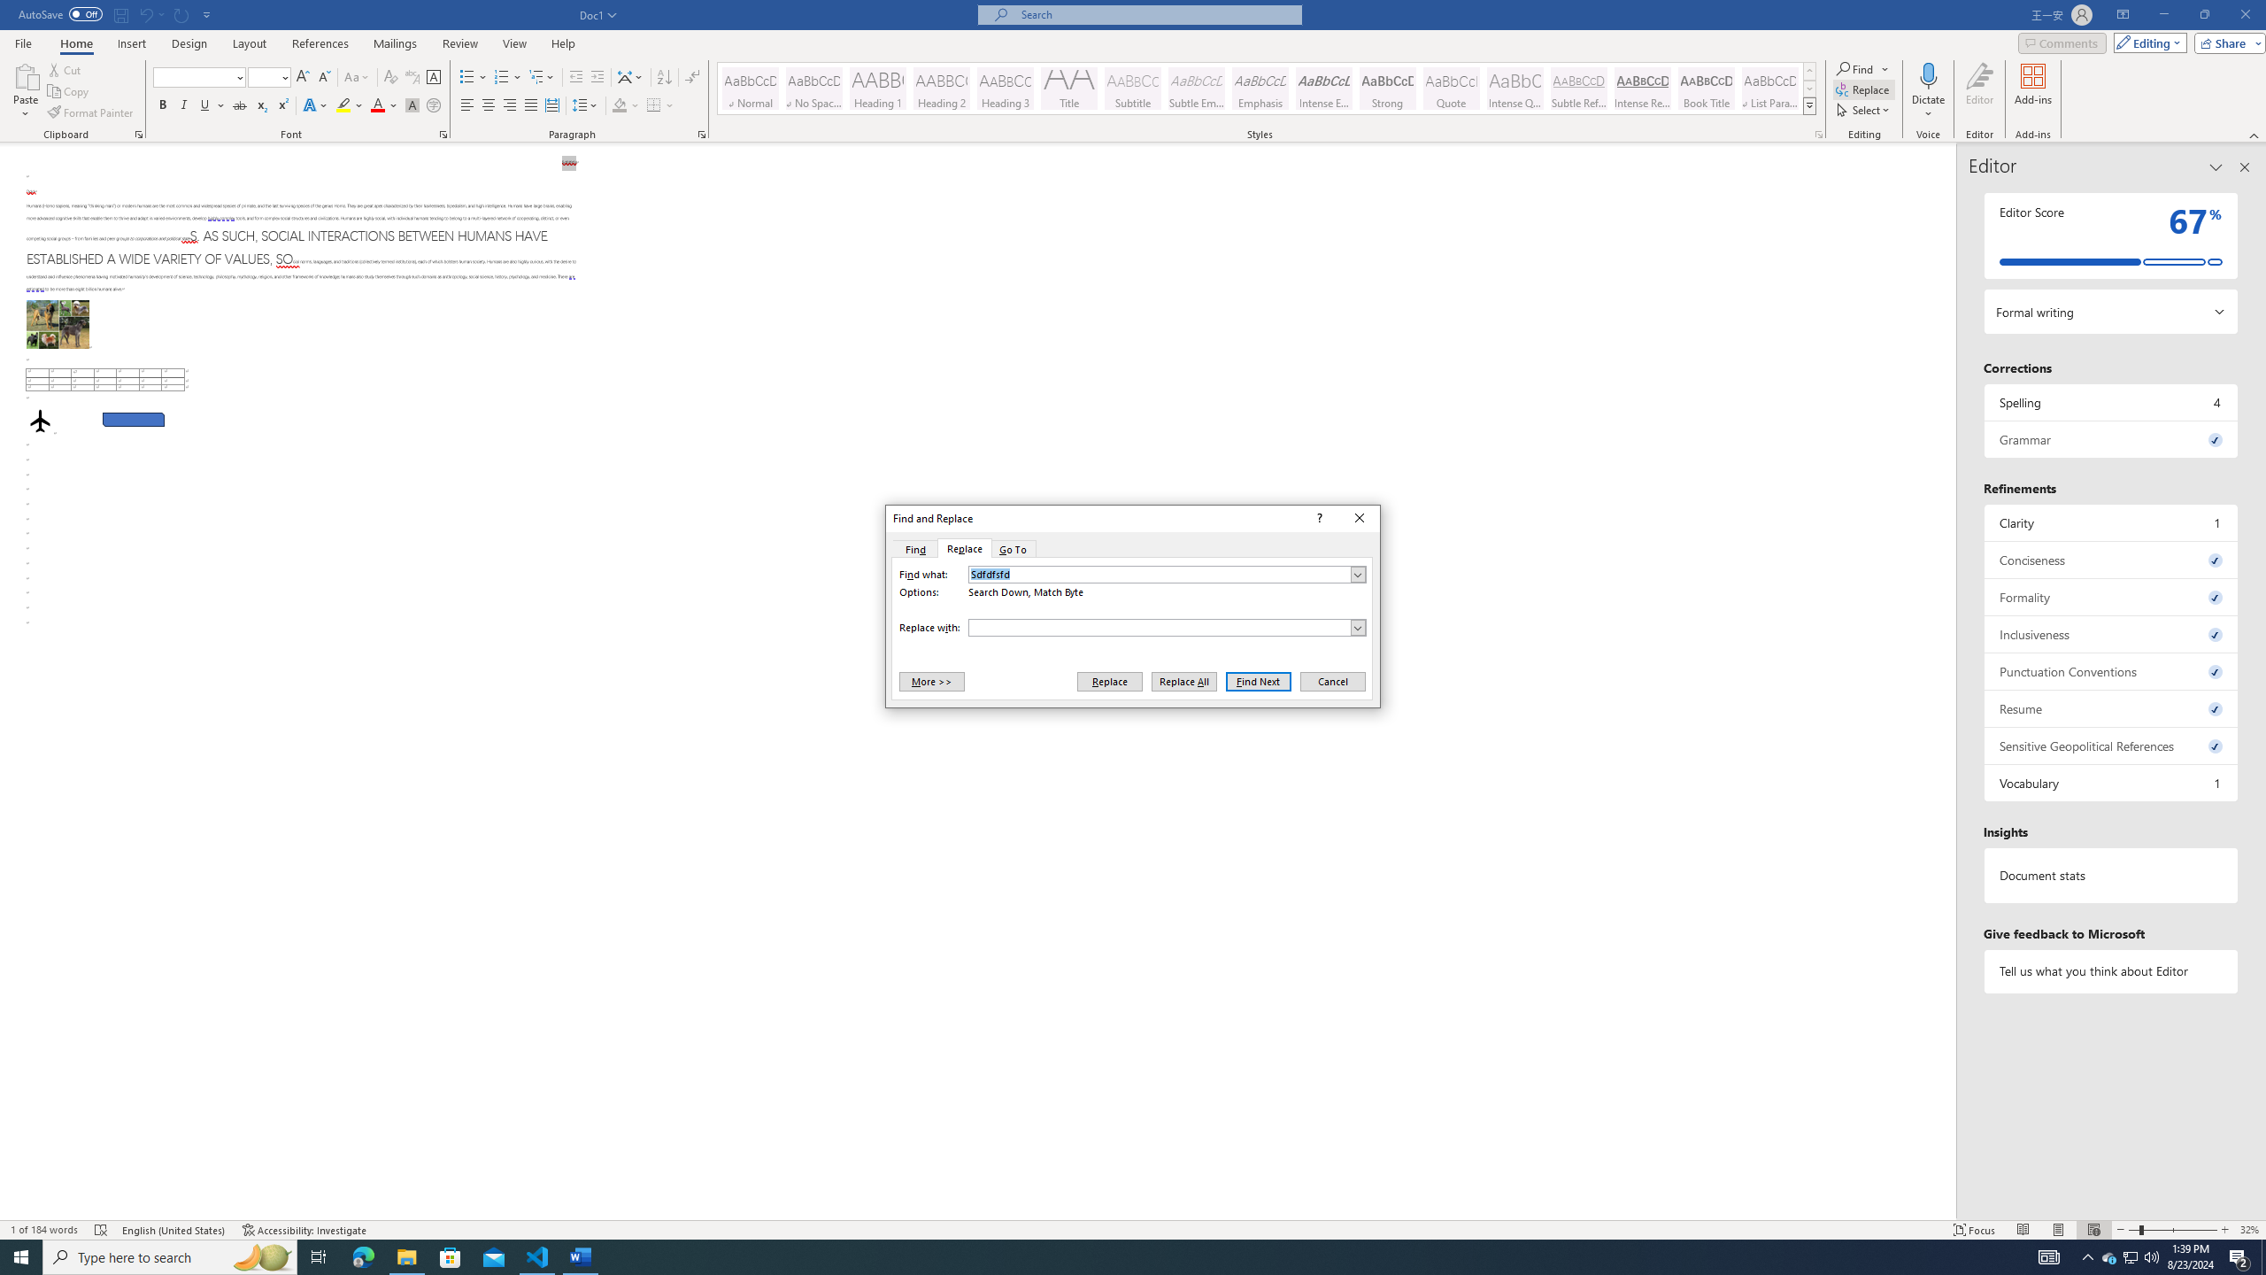 The width and height of the screenshot is (2266, 1275). Describe the element at coordinates (1184, 681) in the screenshot. I see `Replace All` at that location.